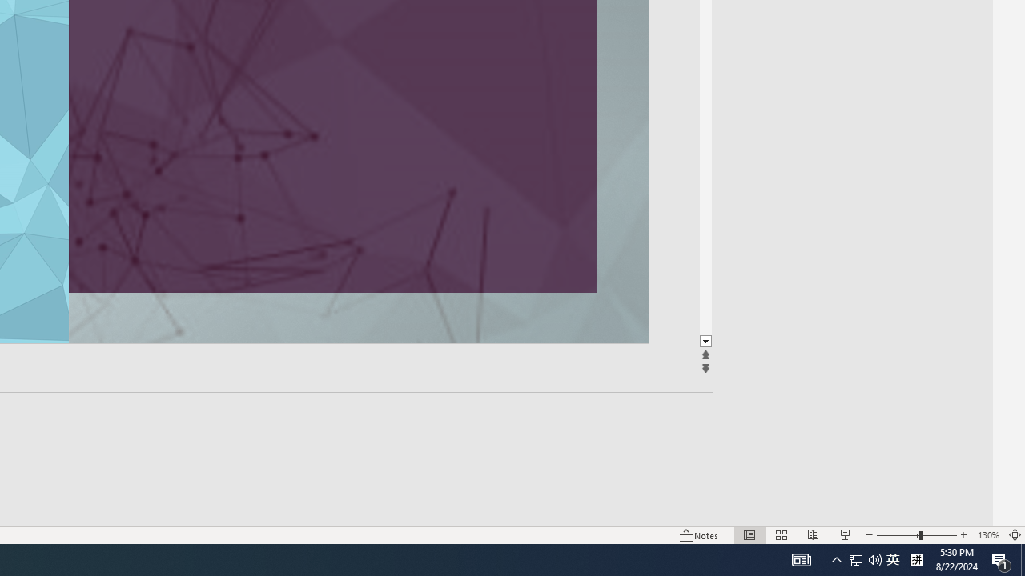 This screenshot has height=576, width=1025. Describe the element at coordinates (705, 342) in the screenshot. I see `Line down` at that location.